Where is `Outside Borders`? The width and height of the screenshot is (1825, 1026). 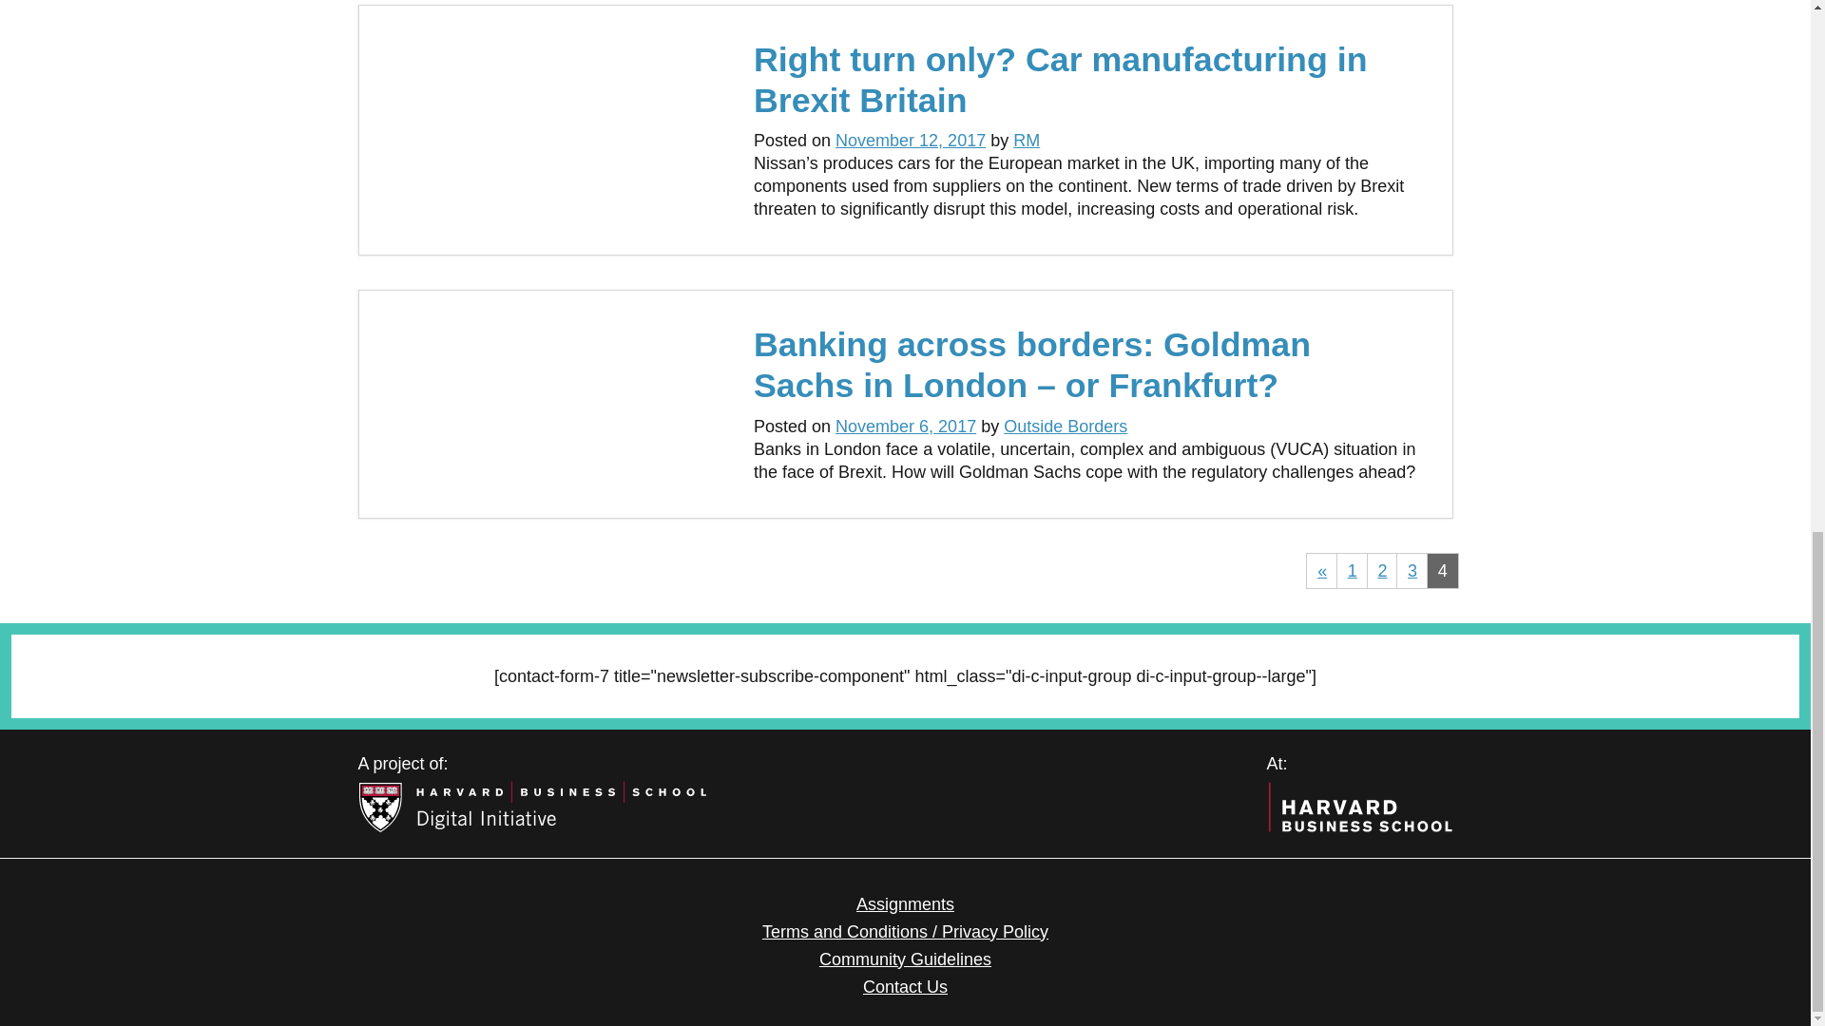 Outside Borders is located at coordinates (1066, 426).